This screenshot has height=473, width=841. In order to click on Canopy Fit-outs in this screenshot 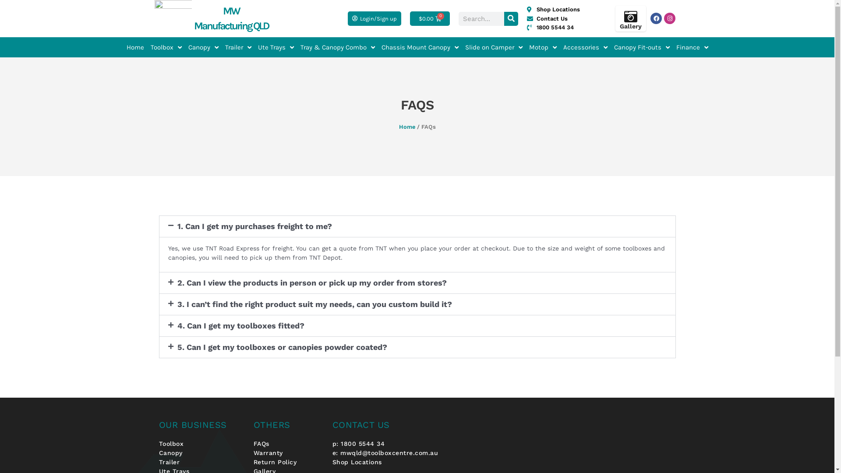, I will do `click(642, 47)`.